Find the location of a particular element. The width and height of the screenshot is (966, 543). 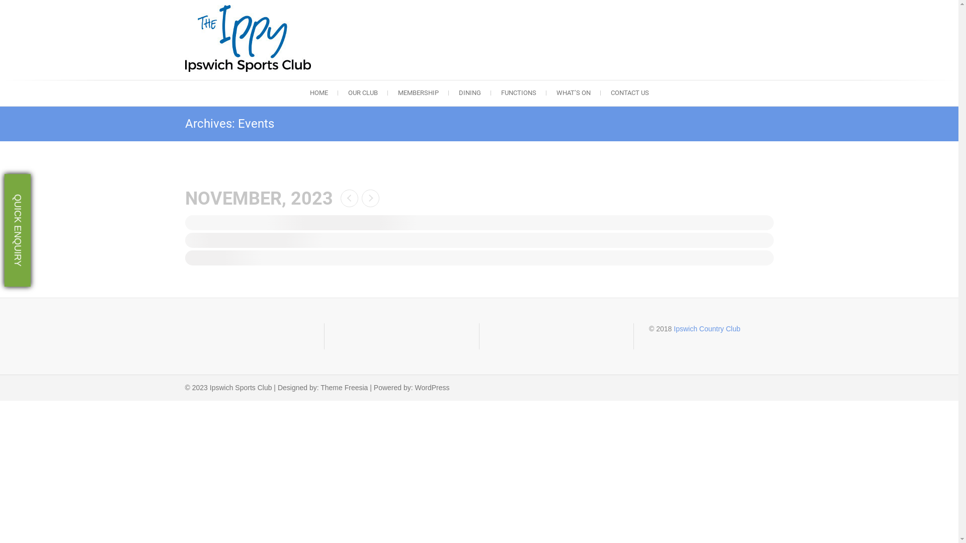

OUR CLUB is located at coordinates (363, 93).